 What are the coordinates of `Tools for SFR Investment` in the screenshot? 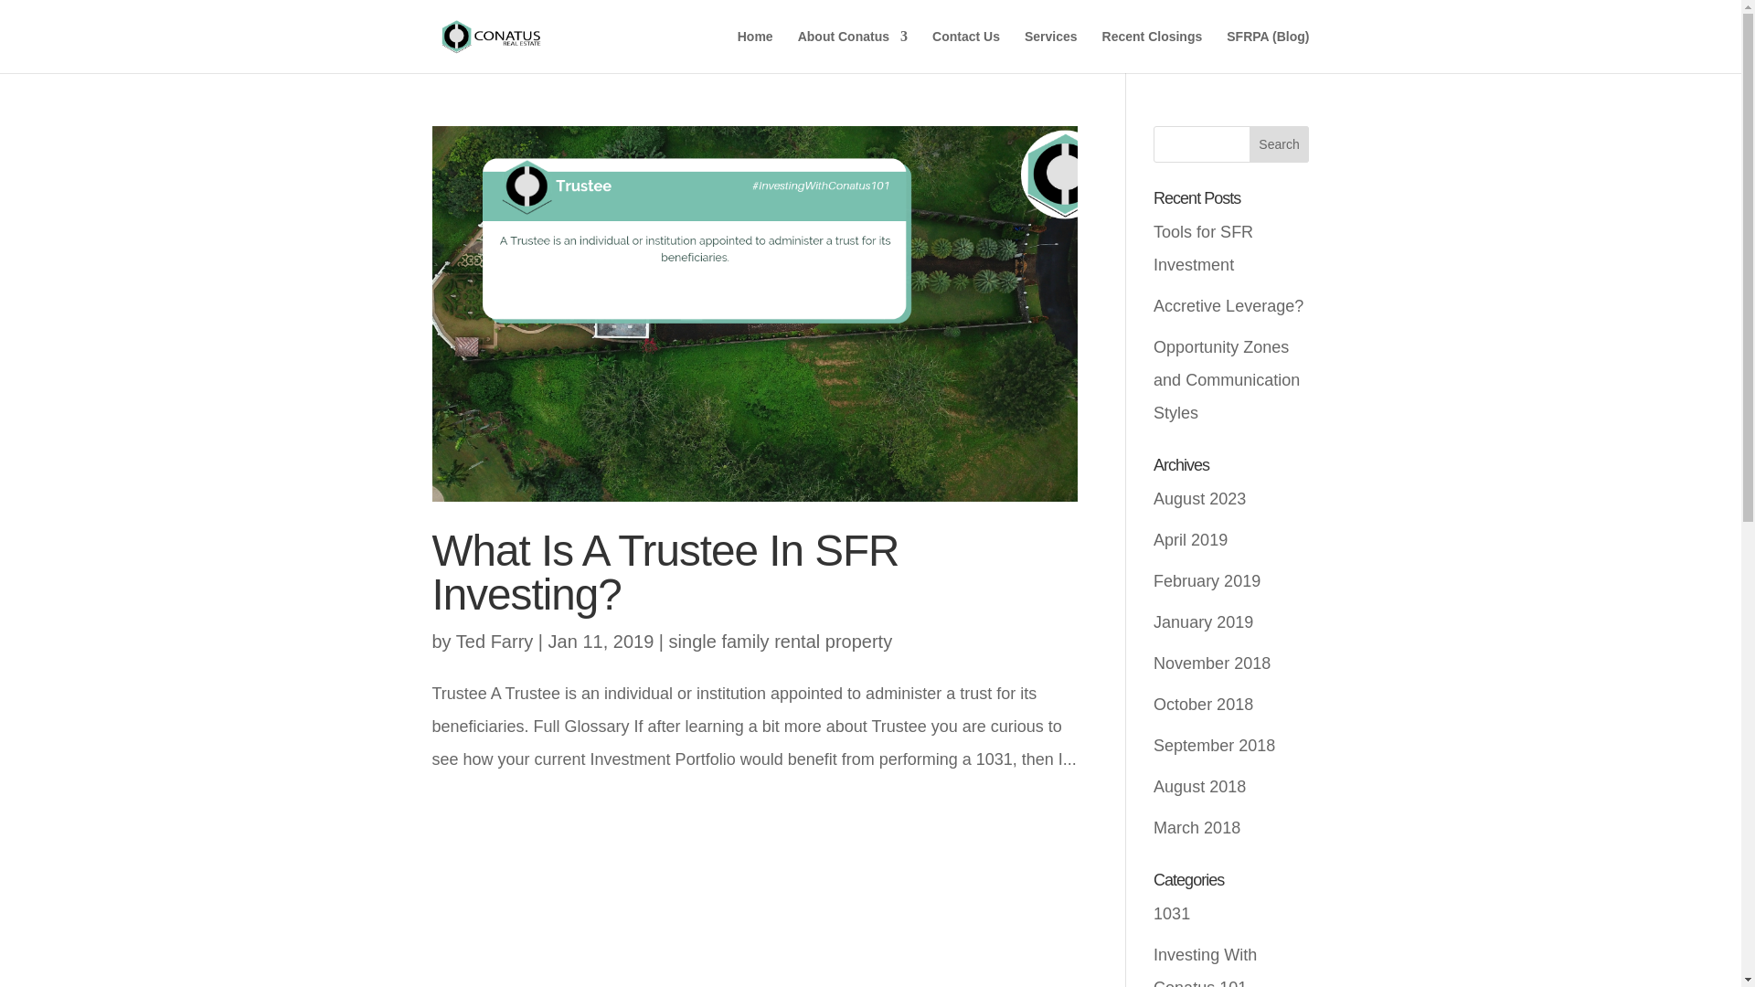 It's located at (1203, 249).